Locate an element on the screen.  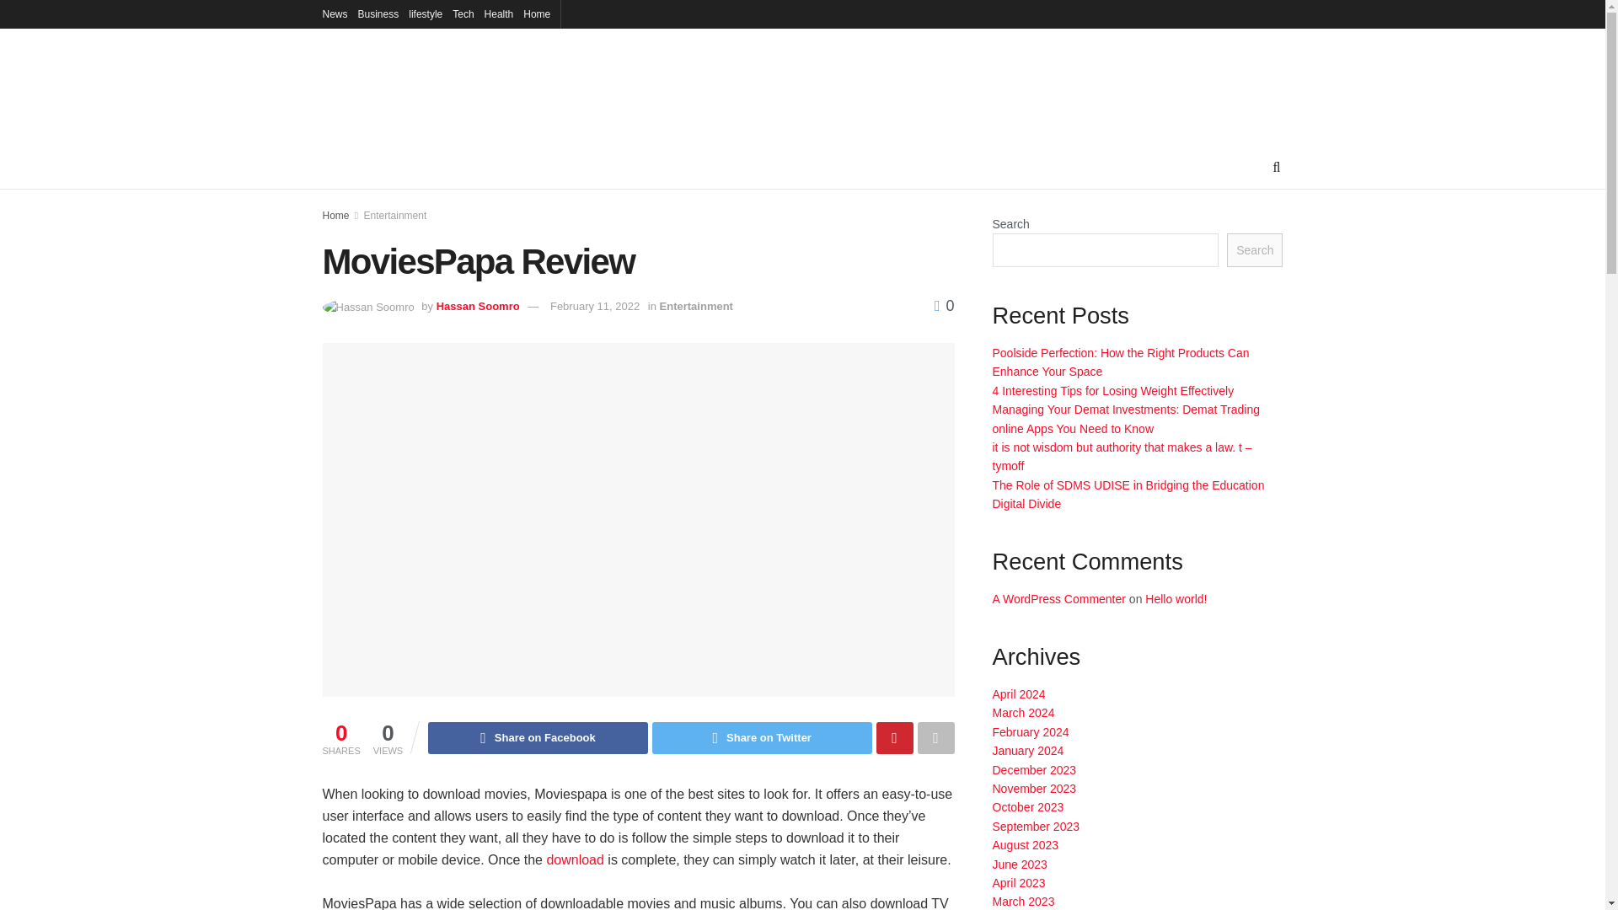
Entertainment is located at coordinates (696, 307).